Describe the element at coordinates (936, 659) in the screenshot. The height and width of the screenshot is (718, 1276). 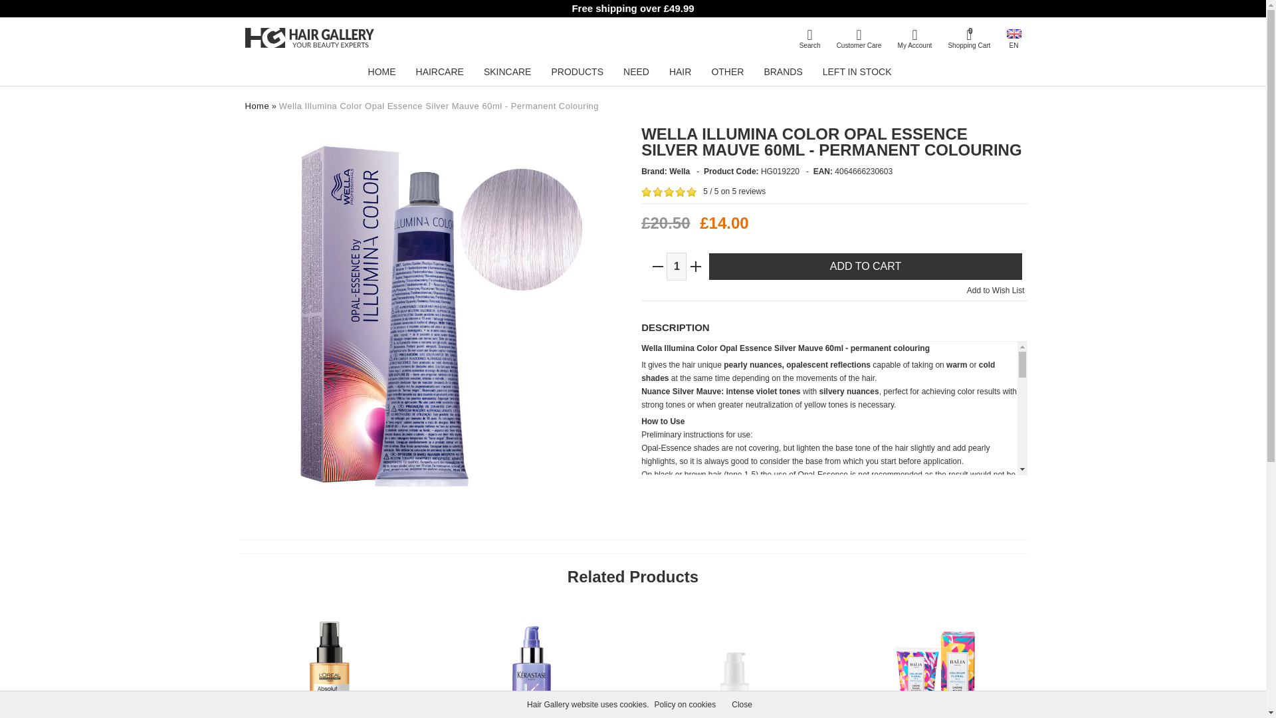
I see `Baija Paris Delirium Floral Hand Cream Iris Patchouli 30ml` at that location.